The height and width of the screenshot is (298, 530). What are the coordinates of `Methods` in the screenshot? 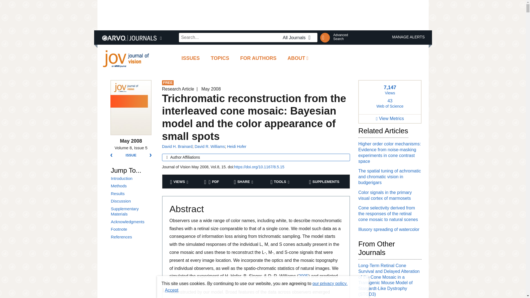 It's located at (132, 186).